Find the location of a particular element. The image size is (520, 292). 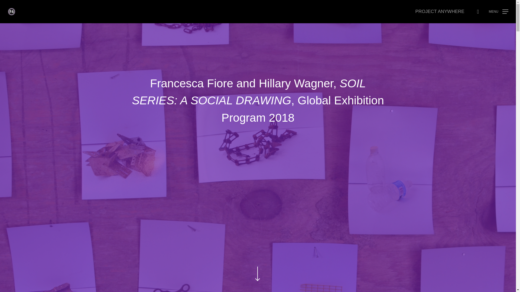

search is located at coordinates (478, 11).